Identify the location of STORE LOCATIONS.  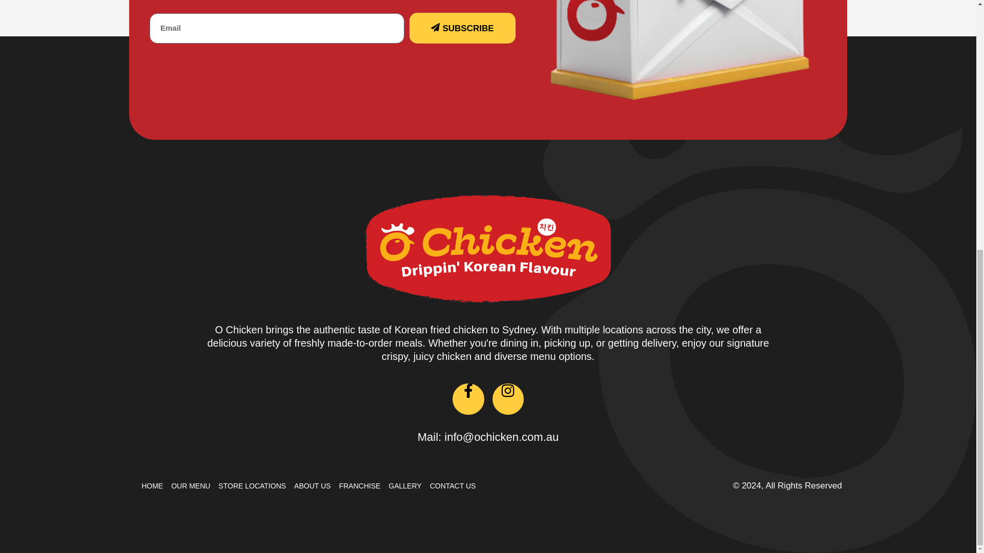
(252, 485).